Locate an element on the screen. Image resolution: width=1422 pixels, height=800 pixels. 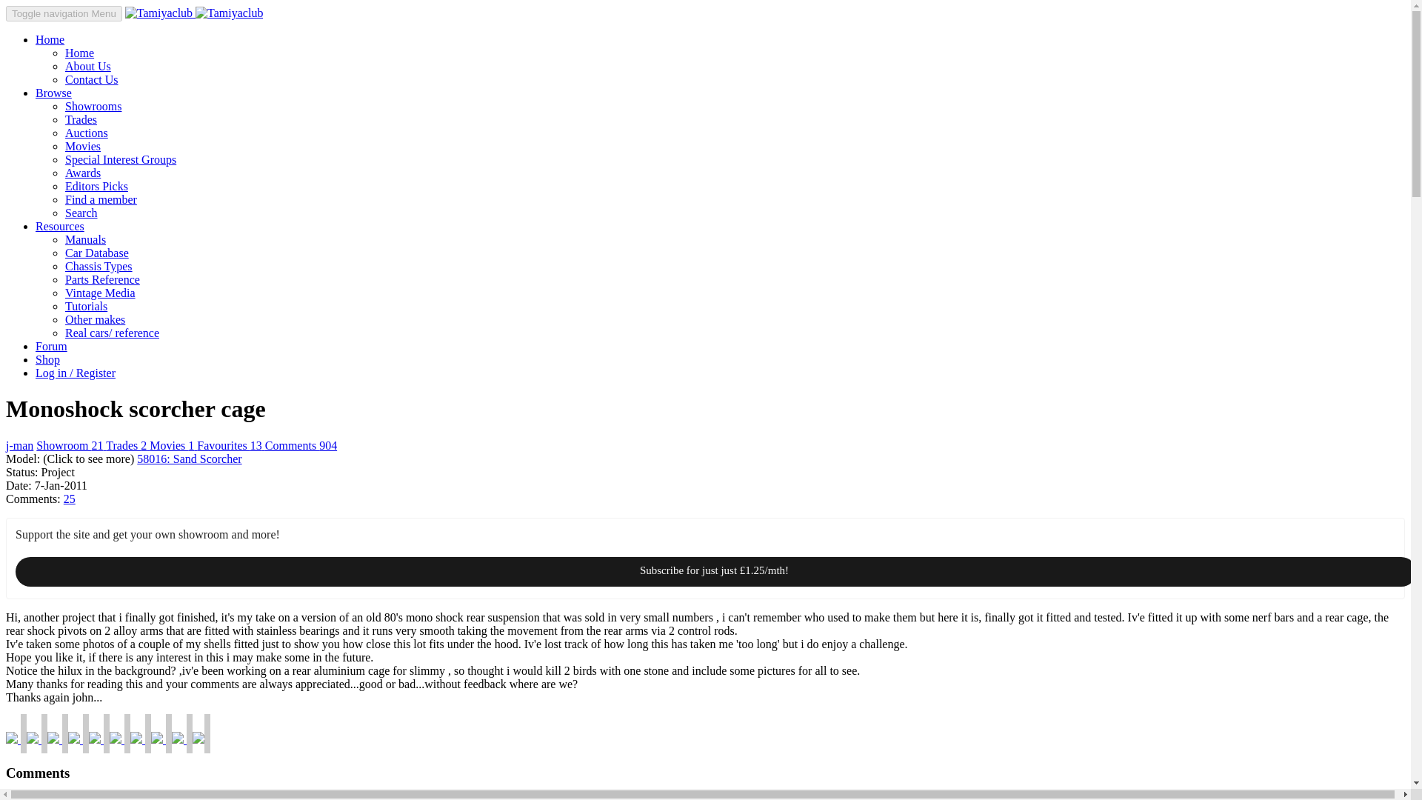
Chassis Types is located at coordinates (99, 267).